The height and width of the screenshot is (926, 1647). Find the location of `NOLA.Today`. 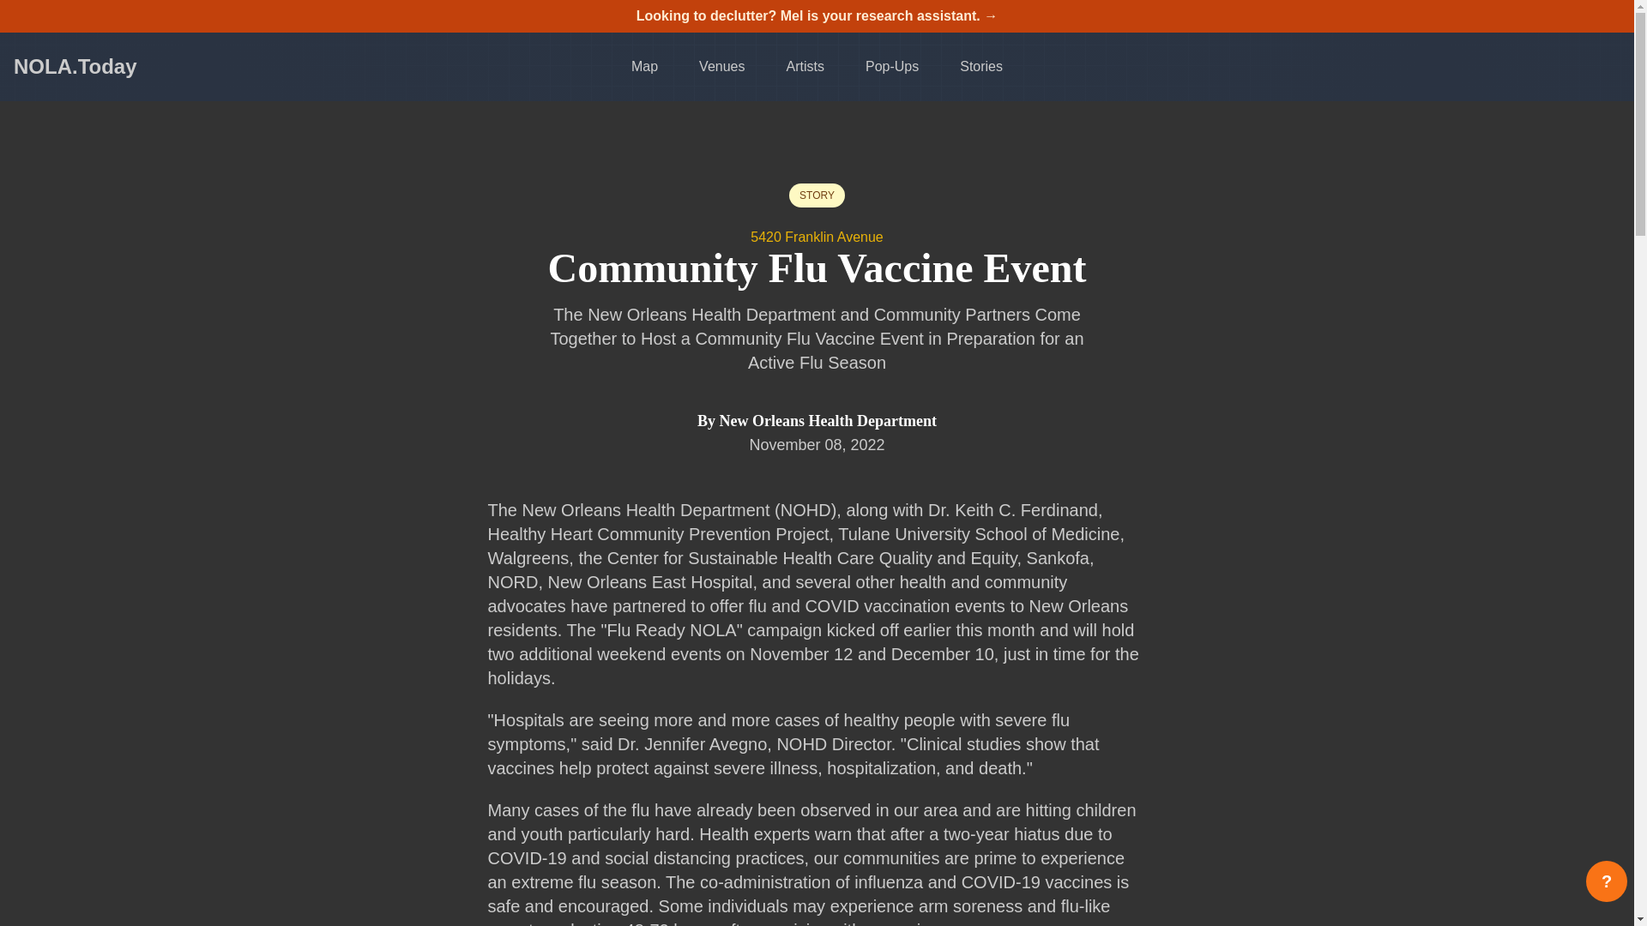

NOLA.Today is located at coordinates (75, 66).